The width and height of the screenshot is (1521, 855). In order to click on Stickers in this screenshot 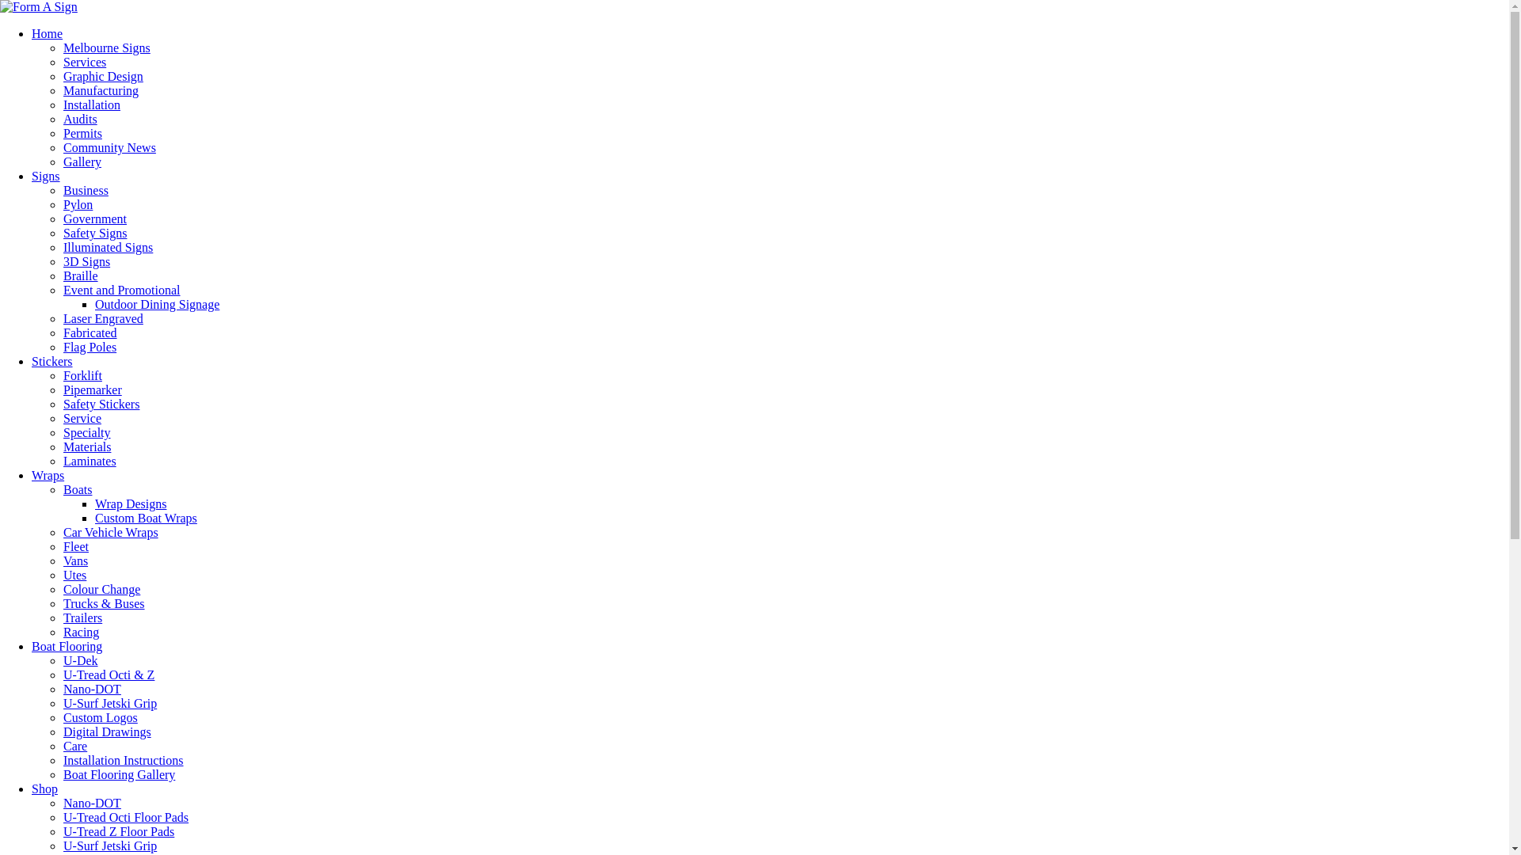, I will do `click(52, 361)`.